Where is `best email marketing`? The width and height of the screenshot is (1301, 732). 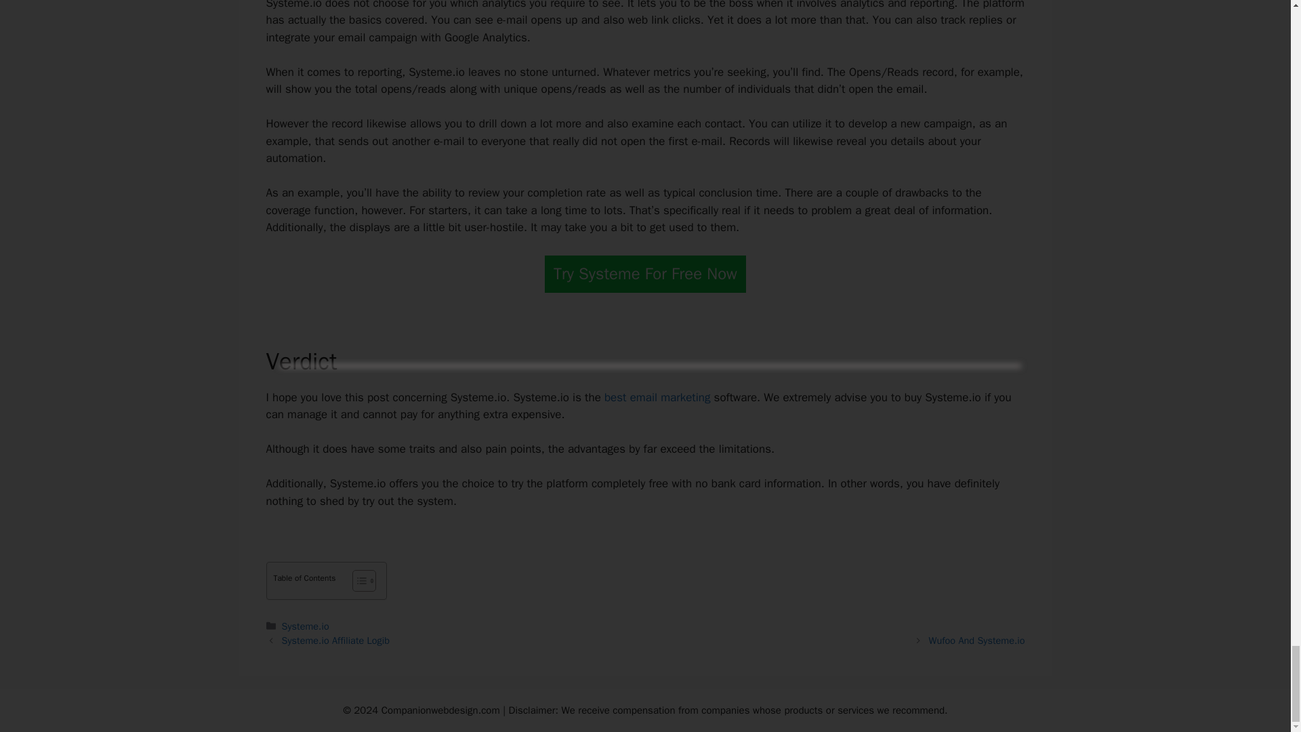
best email marketing is located at coordinates (657, 397).